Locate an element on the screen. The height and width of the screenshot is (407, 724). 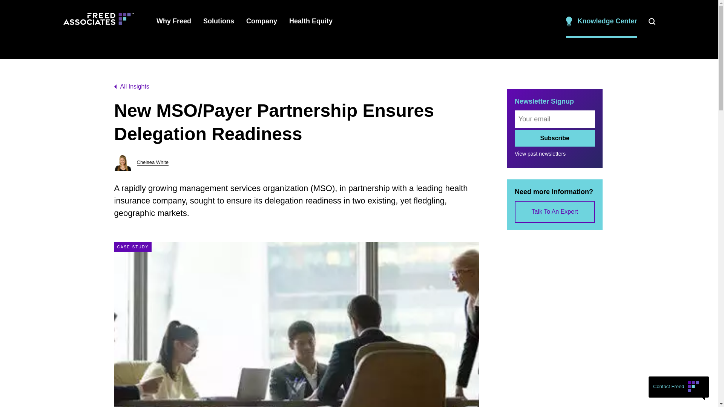
Knowledge Center is located at coordinates (601, 21).